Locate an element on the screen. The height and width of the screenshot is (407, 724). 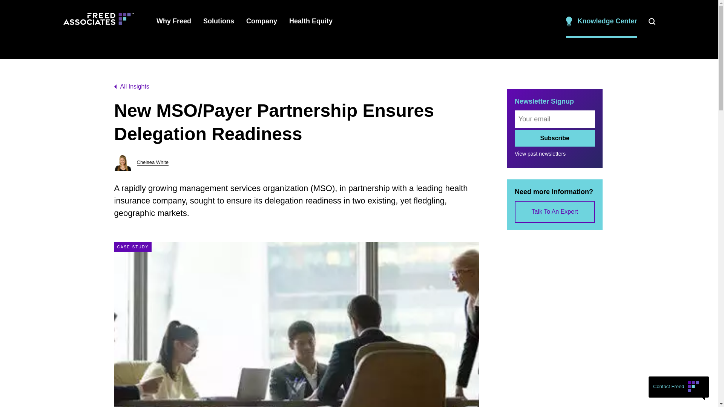
Knowledge Center is located at coordinates (601, 21).